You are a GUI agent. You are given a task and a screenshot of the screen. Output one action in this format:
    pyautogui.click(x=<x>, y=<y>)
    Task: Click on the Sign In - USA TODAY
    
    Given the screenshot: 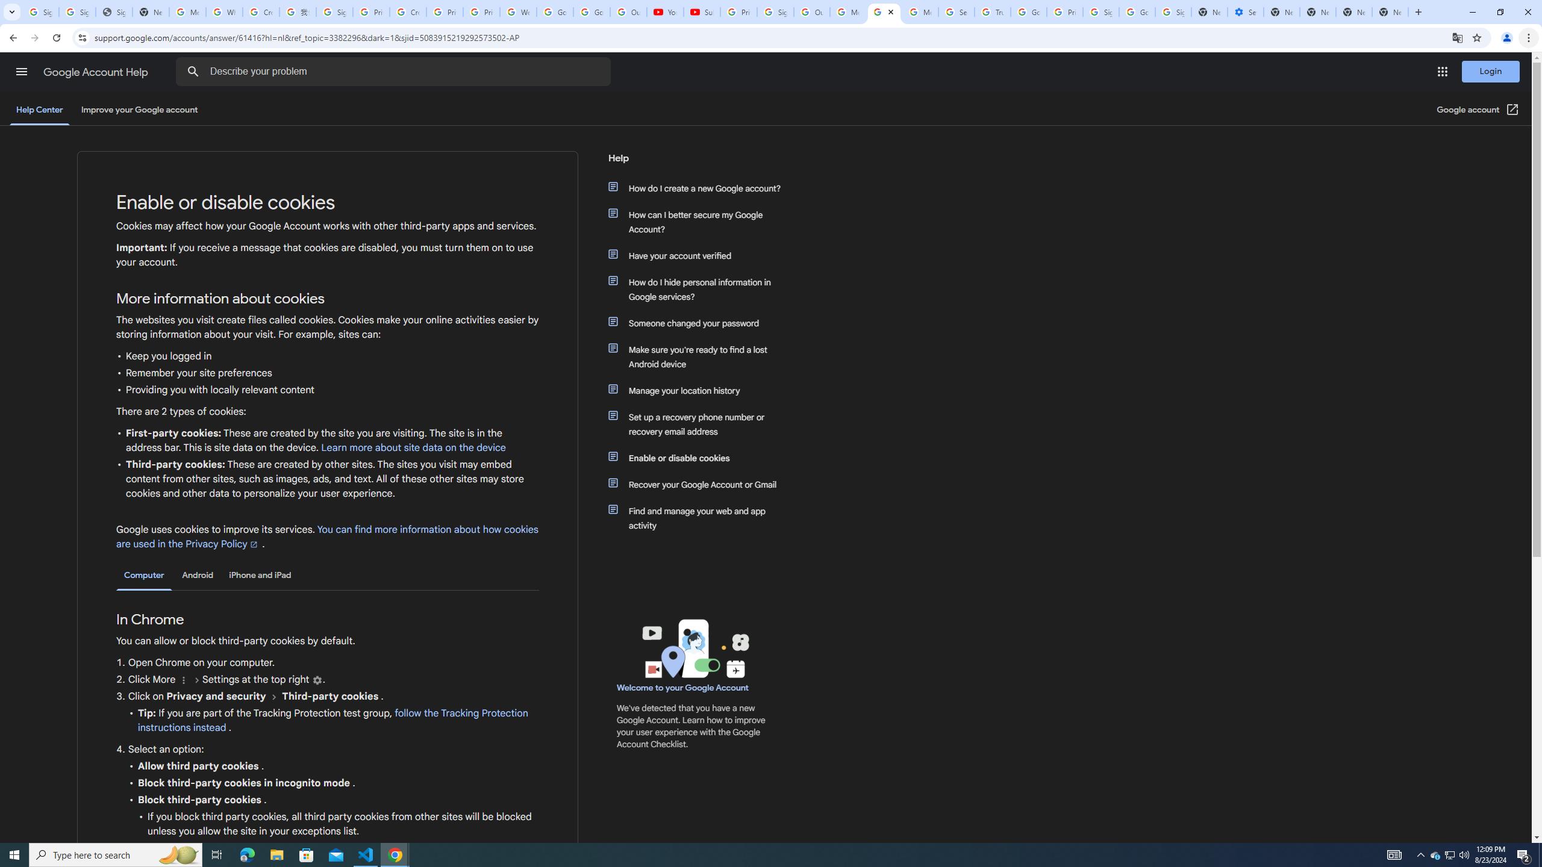 What is the action you would take?
    pyautogui.click(x=114, y=12)
    